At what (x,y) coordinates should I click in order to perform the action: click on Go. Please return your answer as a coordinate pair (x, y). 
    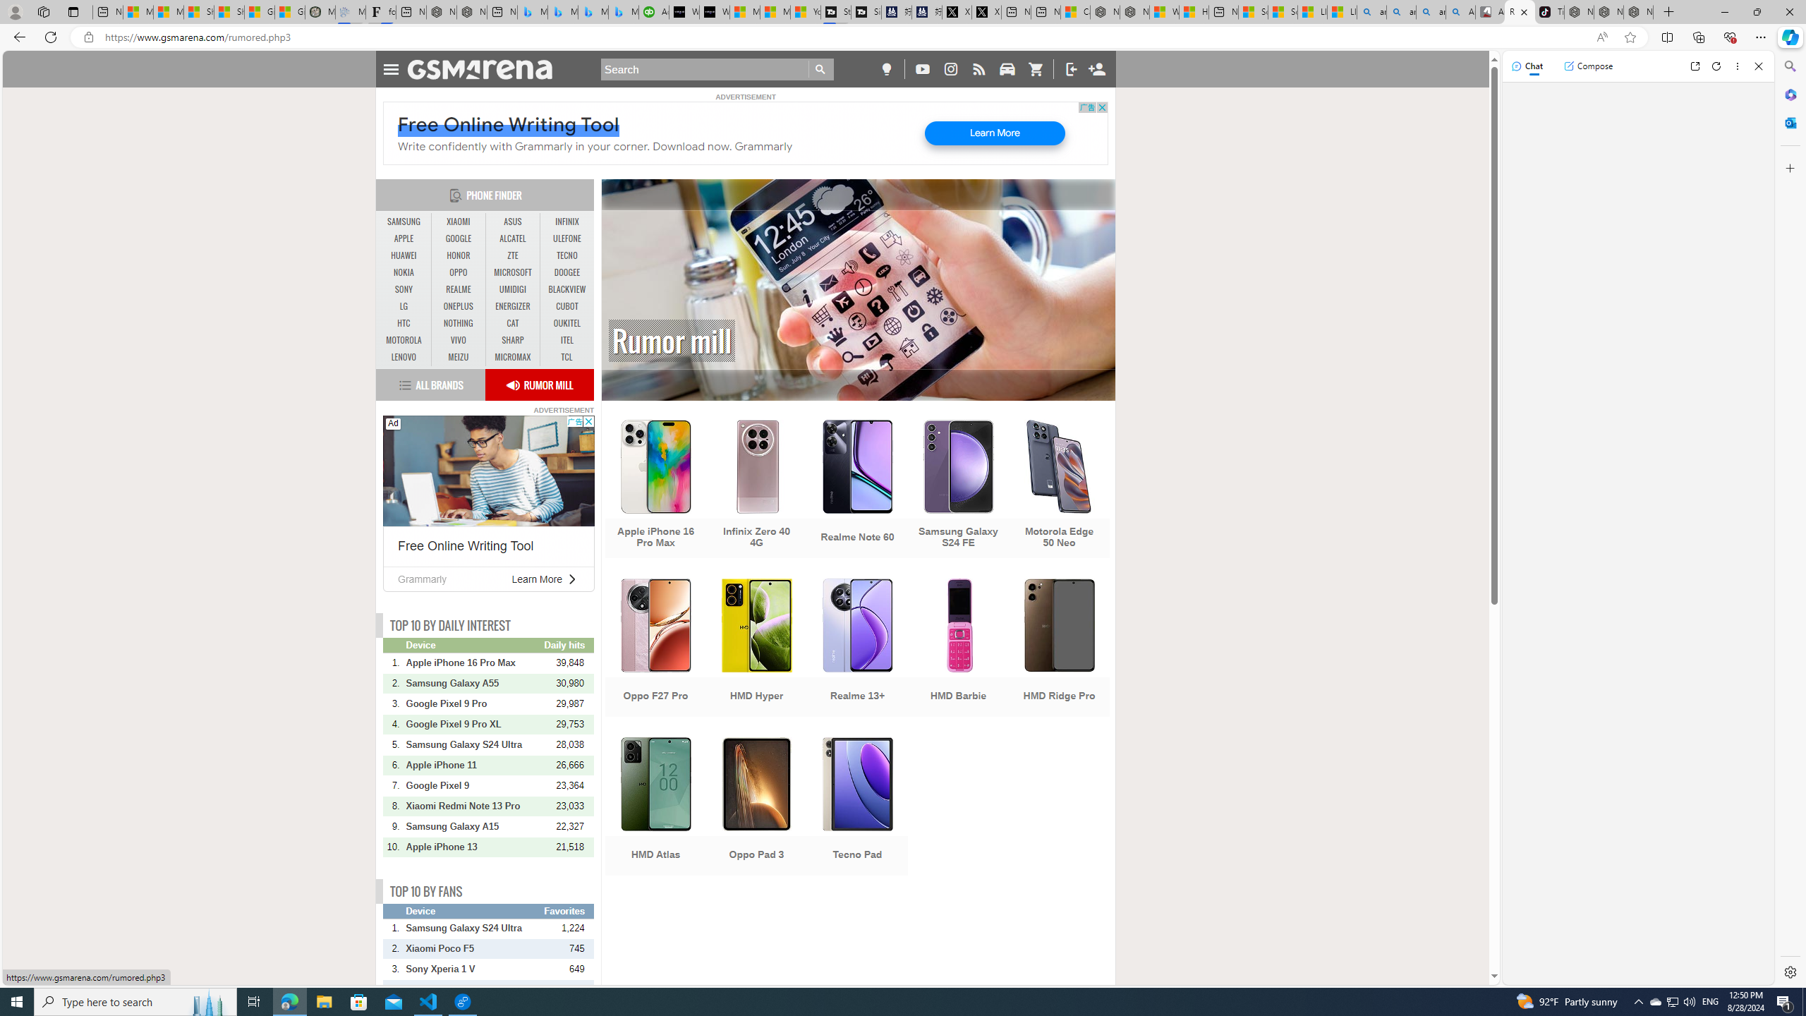
    Looking at the image, I should click on (821, 69).